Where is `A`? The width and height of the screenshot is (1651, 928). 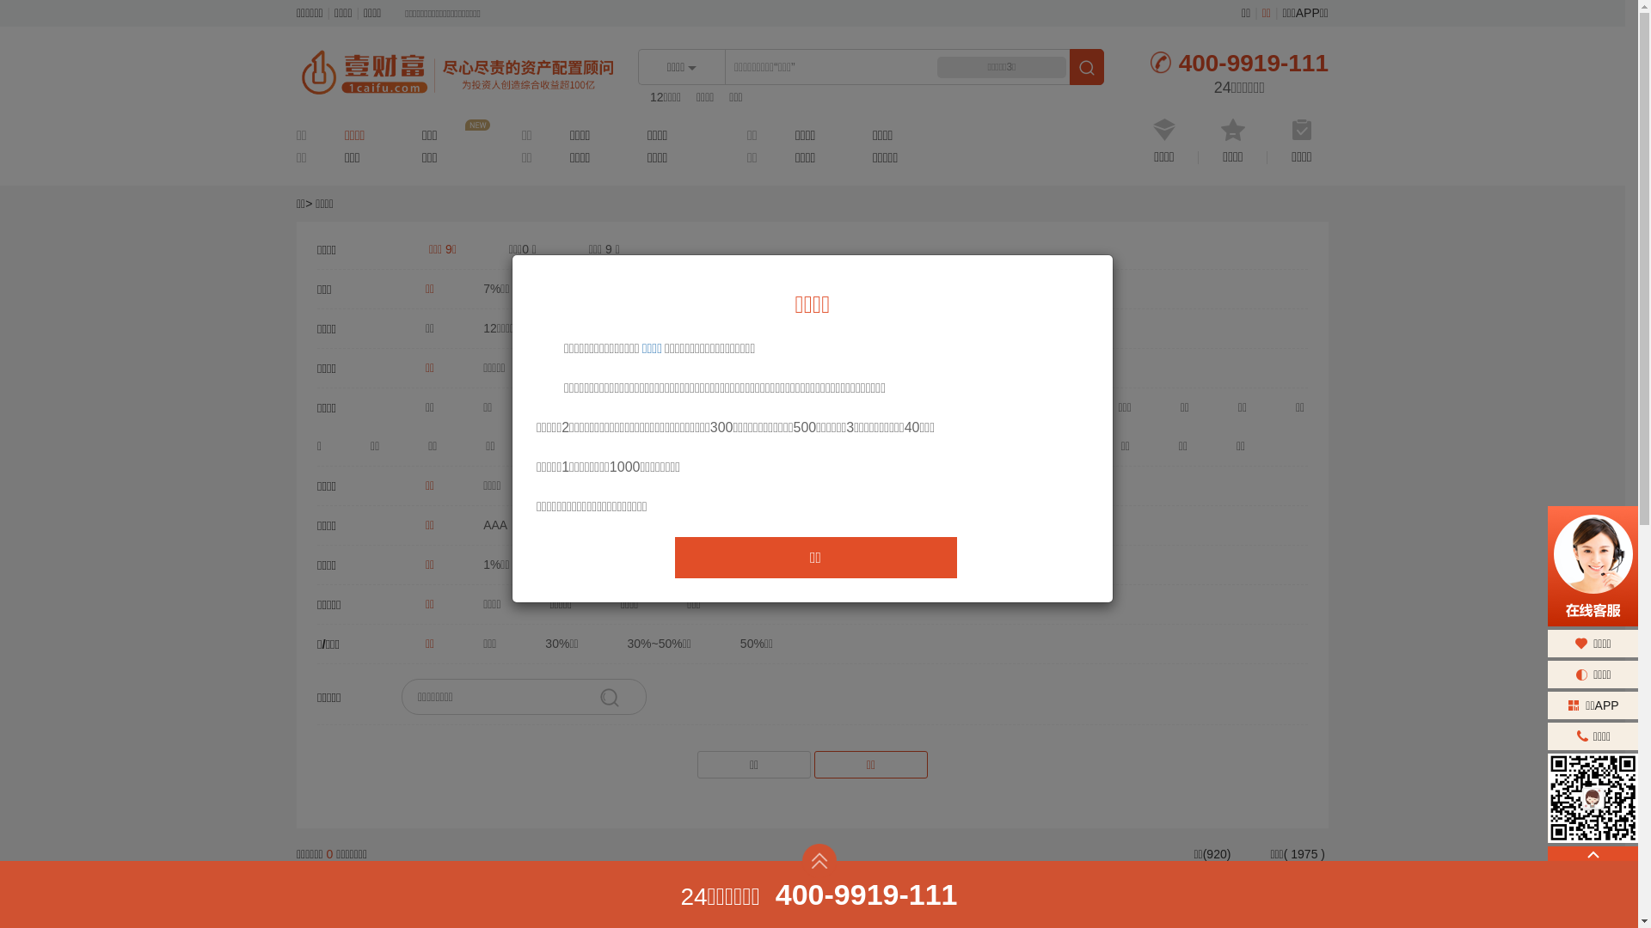 A is located at coordinates (617, 525).